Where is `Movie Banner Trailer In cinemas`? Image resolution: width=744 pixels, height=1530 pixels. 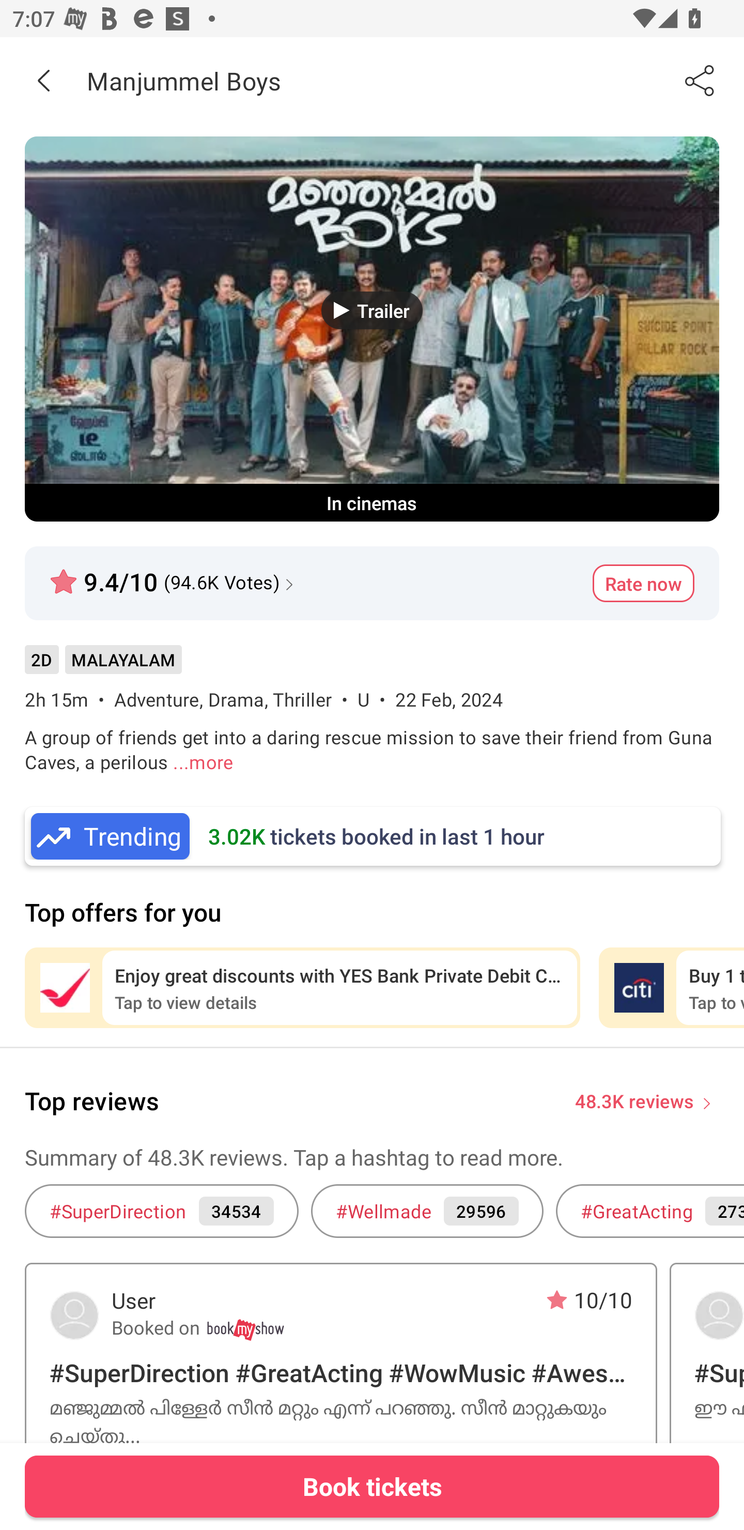
Movie Banner Trailer In cinemas is located at coordinates (372, 329).